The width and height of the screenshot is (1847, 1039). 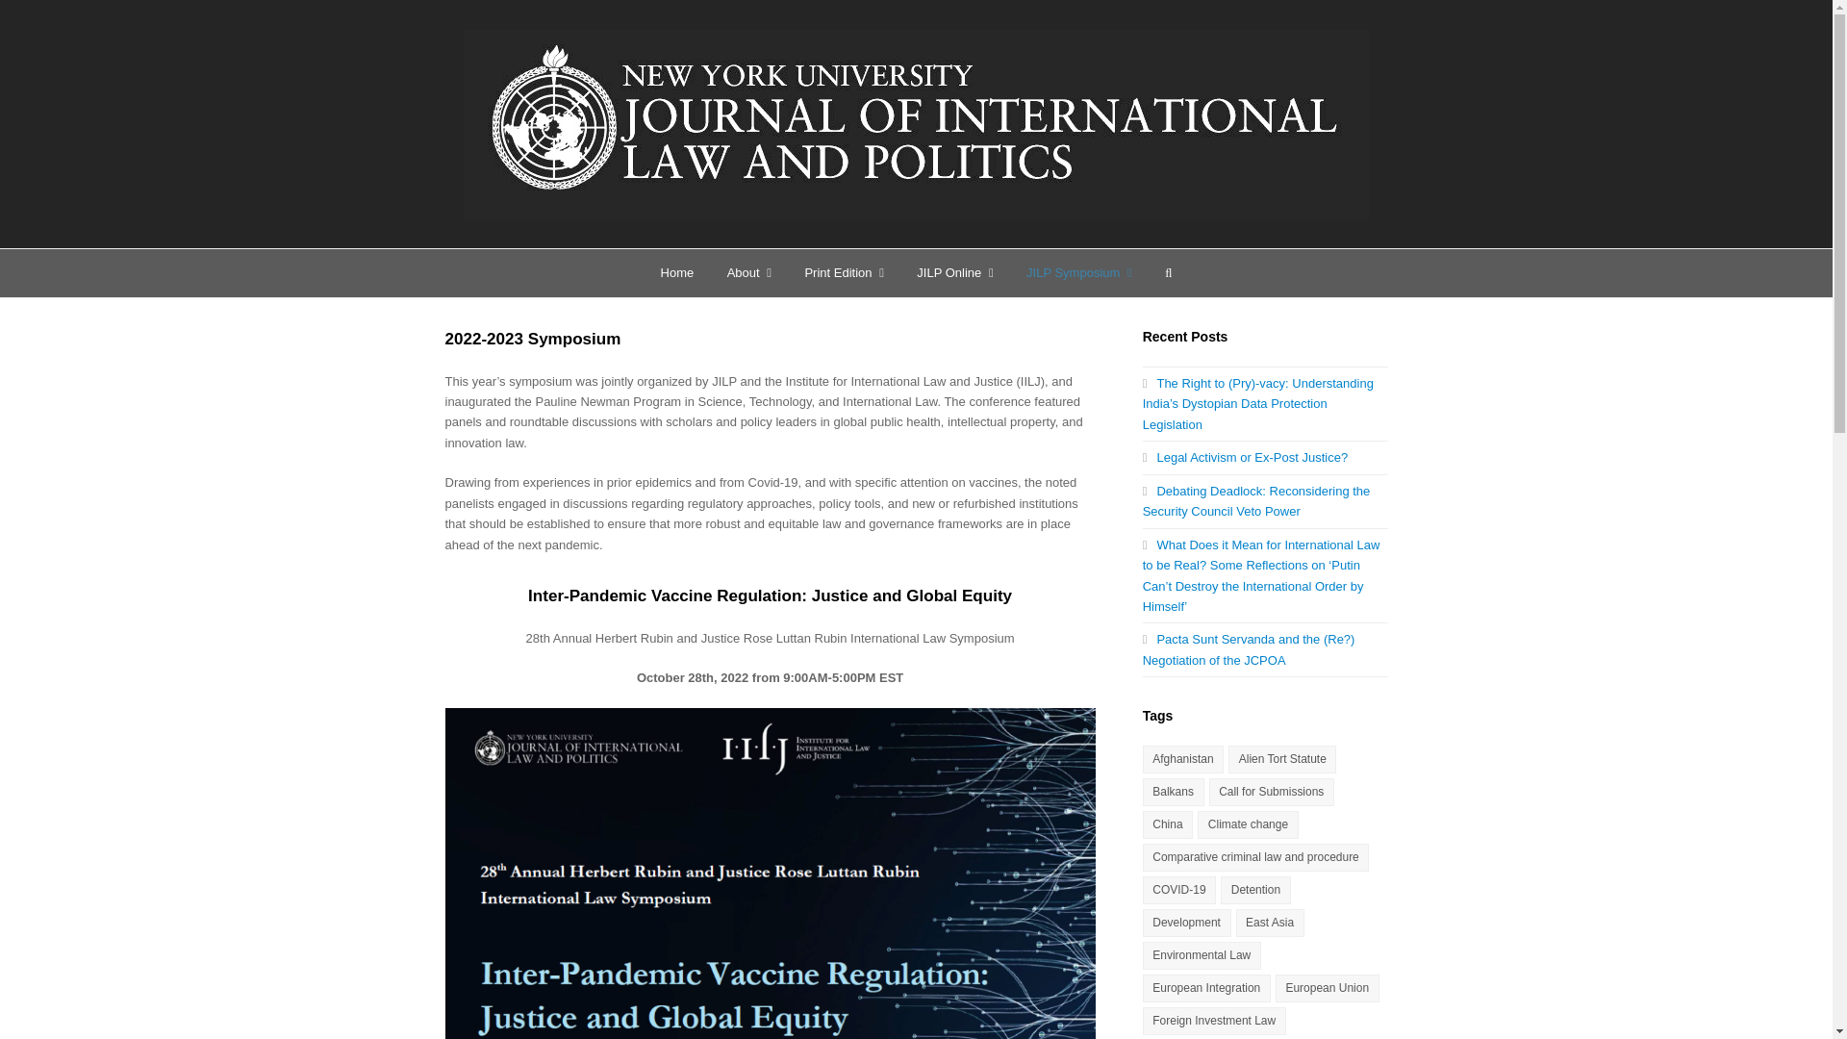 I want to click on Print Edition, so click(x=844, y=273).